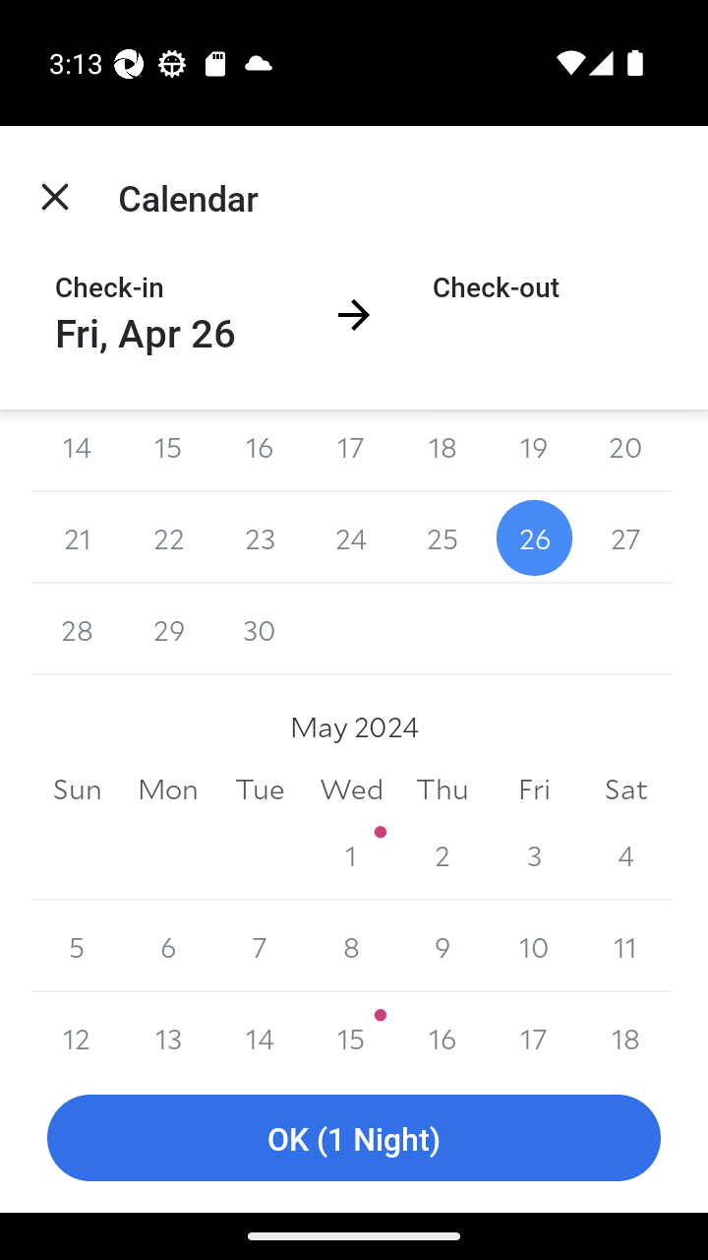 The image size is (708, 1260). What do you see at coordinates (533, 451) in the screenshot?
I see `19 19 April 2024` at bounding box center [533, 451].